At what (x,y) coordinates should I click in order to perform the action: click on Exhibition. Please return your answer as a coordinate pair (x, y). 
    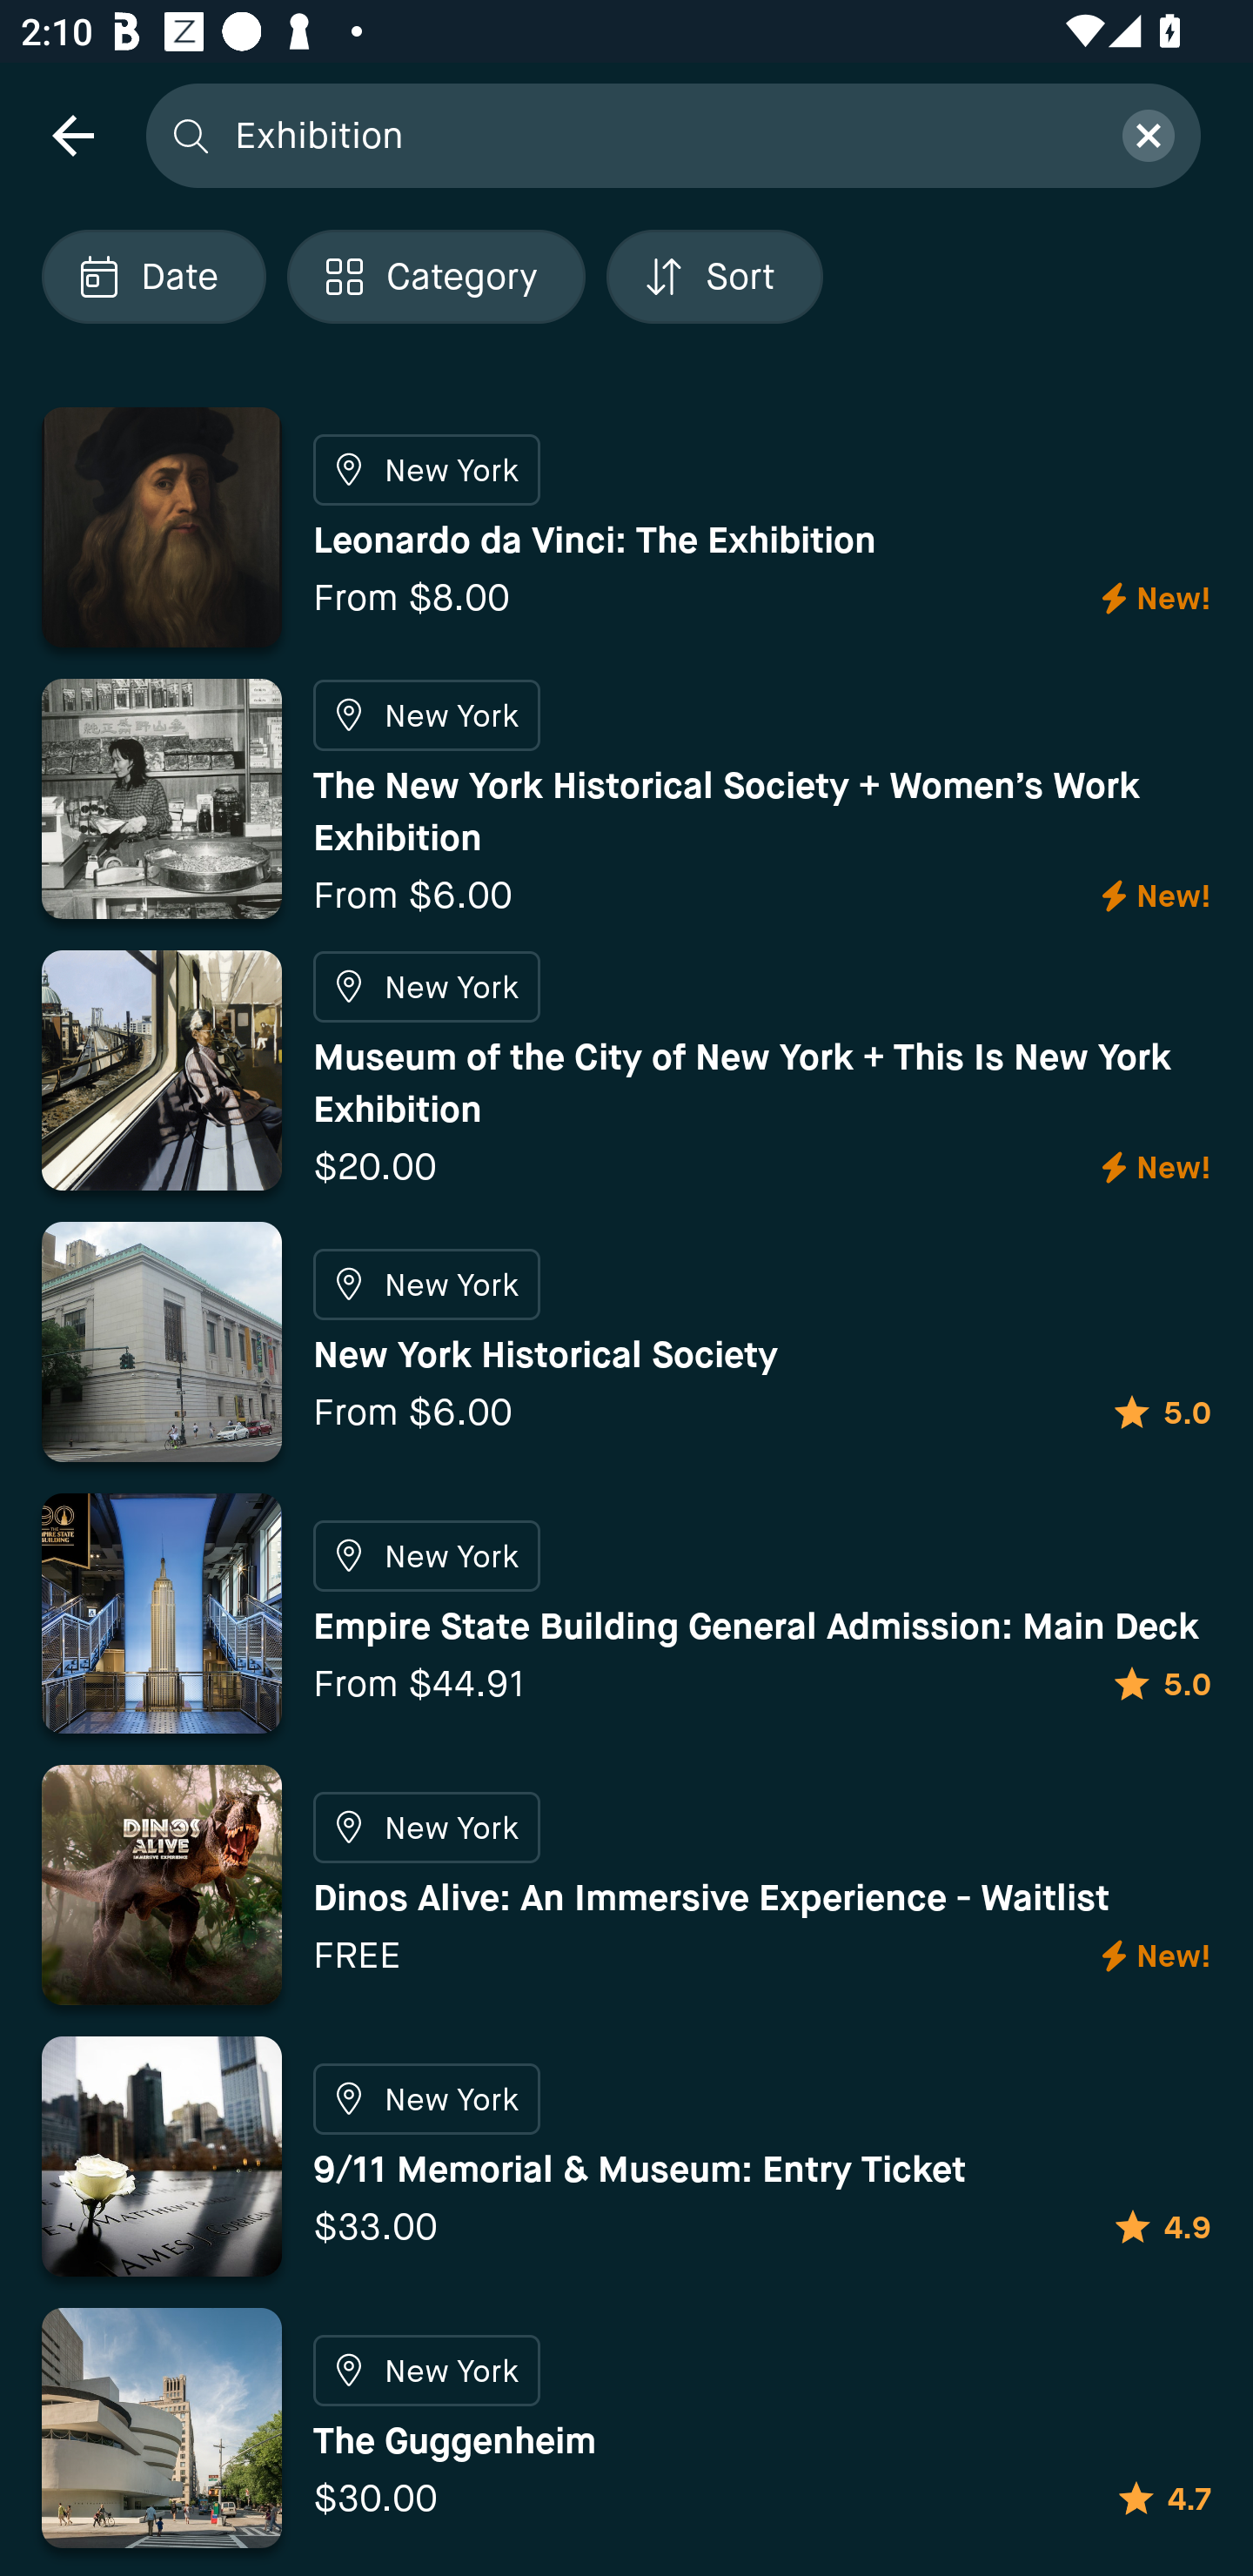
    Looking at the image, I should click on (660, 134).